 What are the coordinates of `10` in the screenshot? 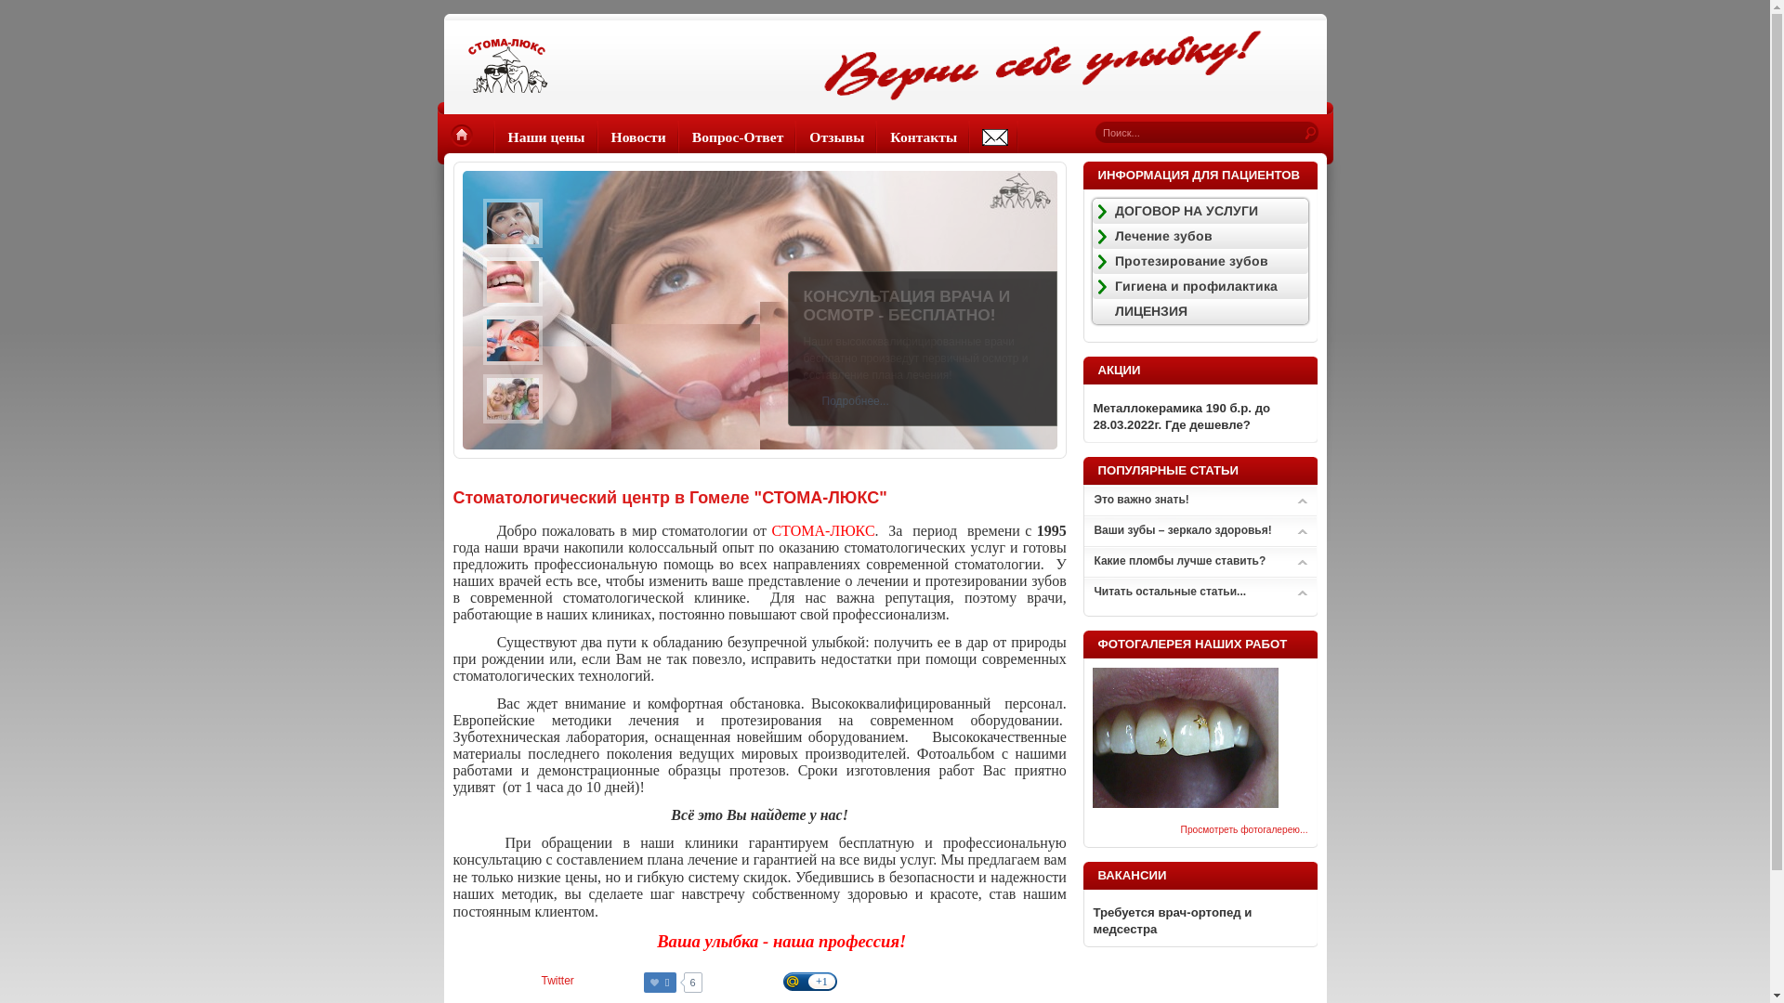 It's located at (1186, 804).